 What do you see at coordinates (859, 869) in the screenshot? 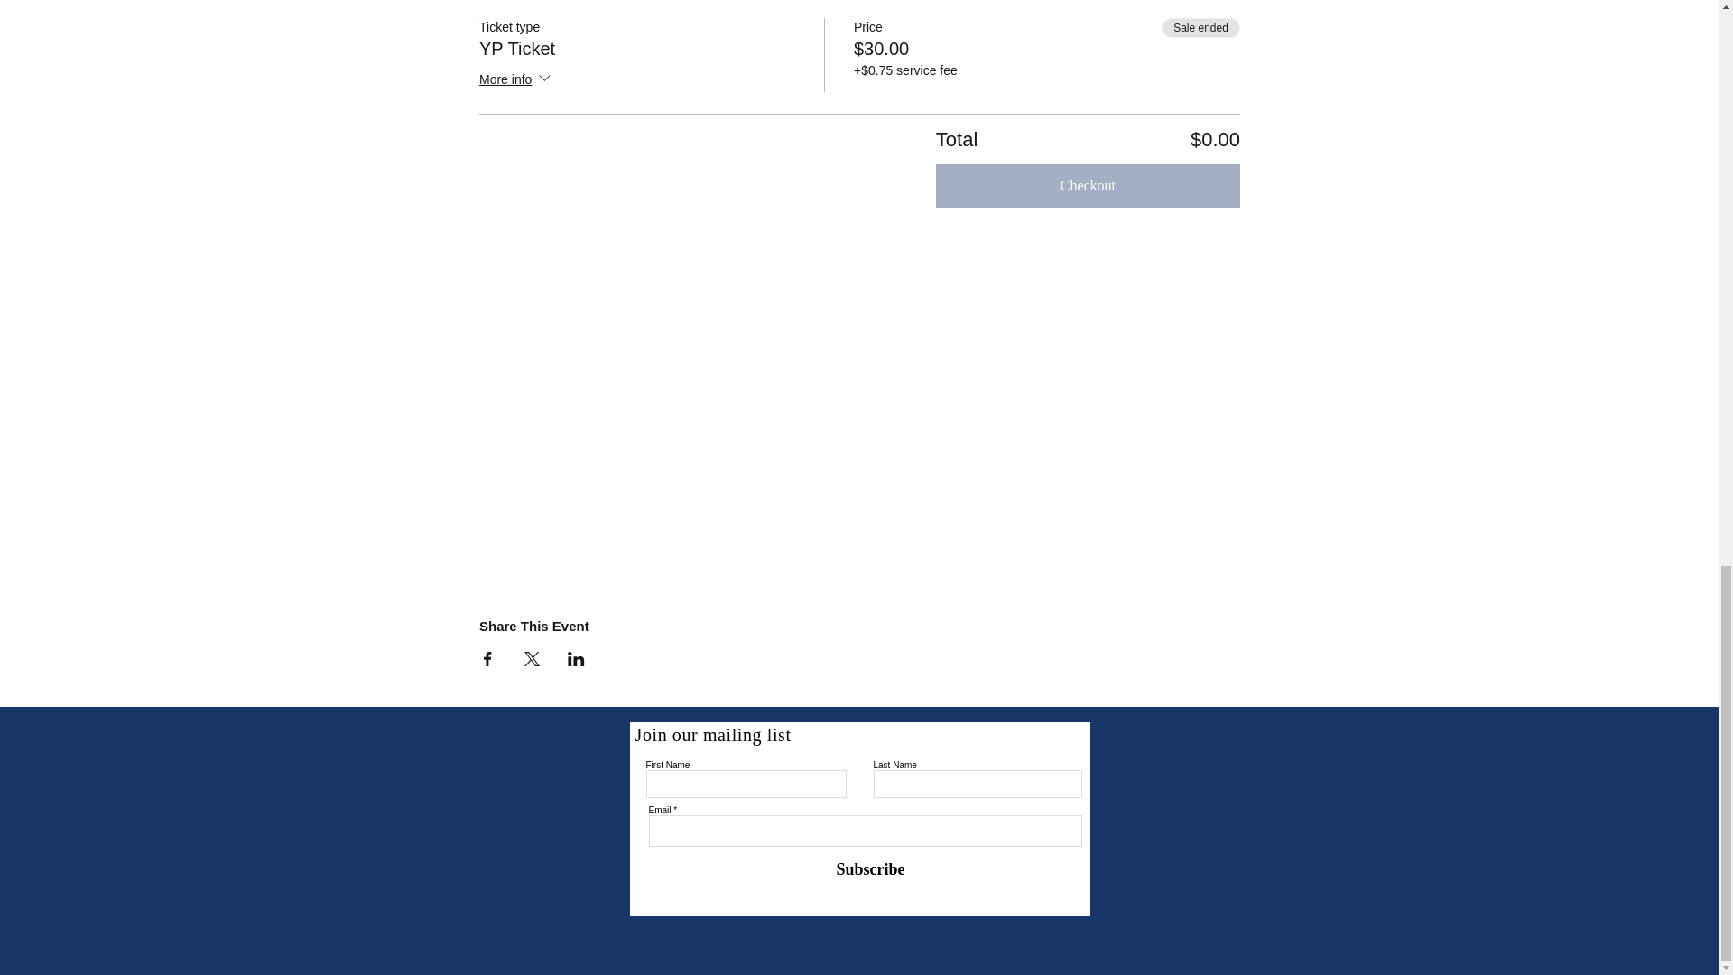
I see `Subscribe` at bounding box center [859, 869].